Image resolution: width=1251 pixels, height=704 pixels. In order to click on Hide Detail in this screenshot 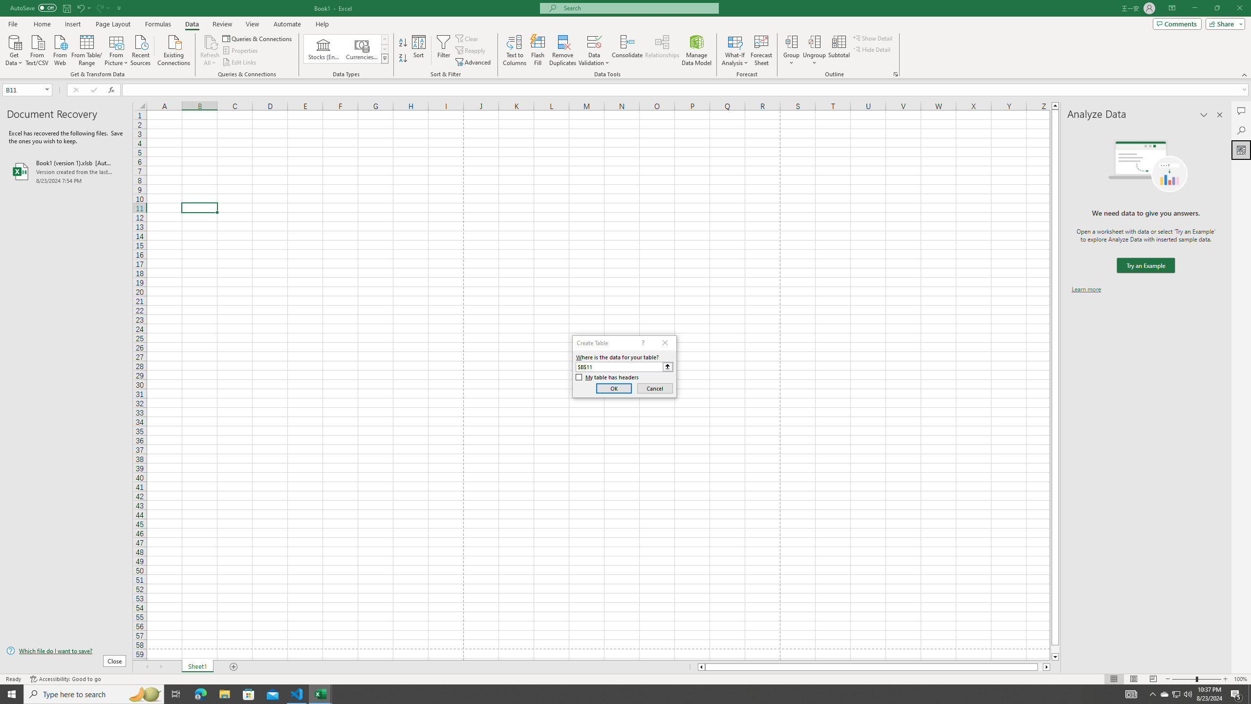, I will do `click(872, 49)`.